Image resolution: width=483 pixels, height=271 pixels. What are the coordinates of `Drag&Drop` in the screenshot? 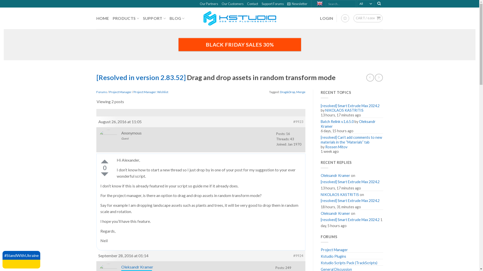 It's located at (288, 92).